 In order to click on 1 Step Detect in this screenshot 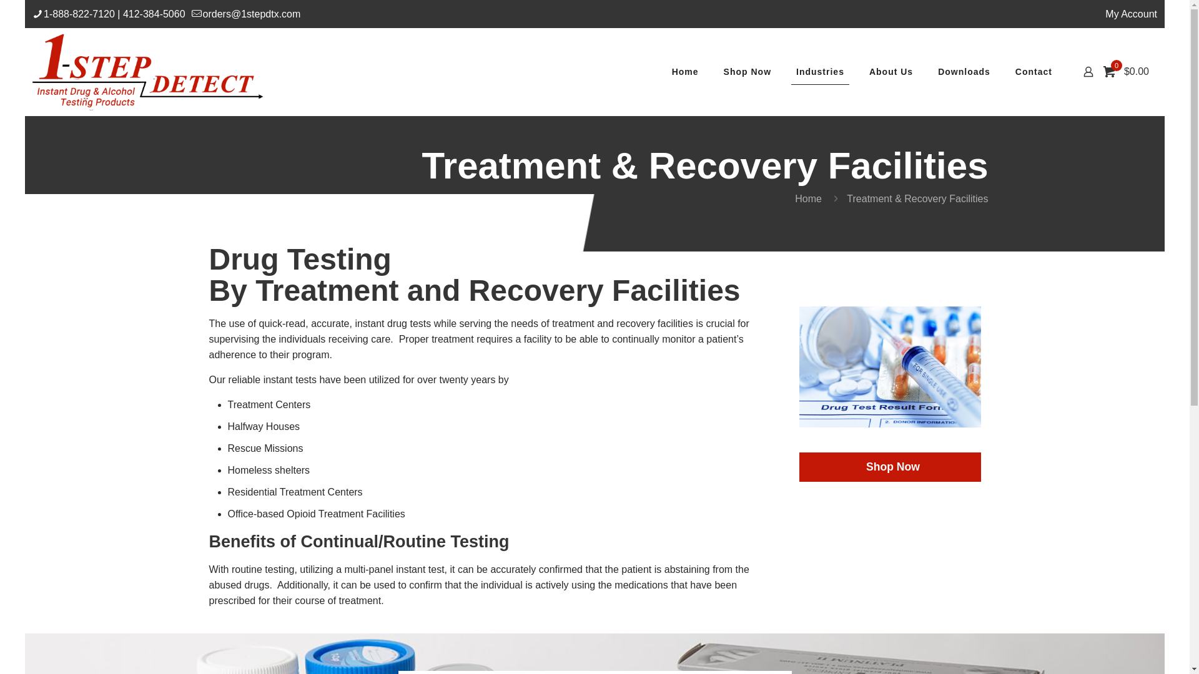, I will do `click(149, 72)`.